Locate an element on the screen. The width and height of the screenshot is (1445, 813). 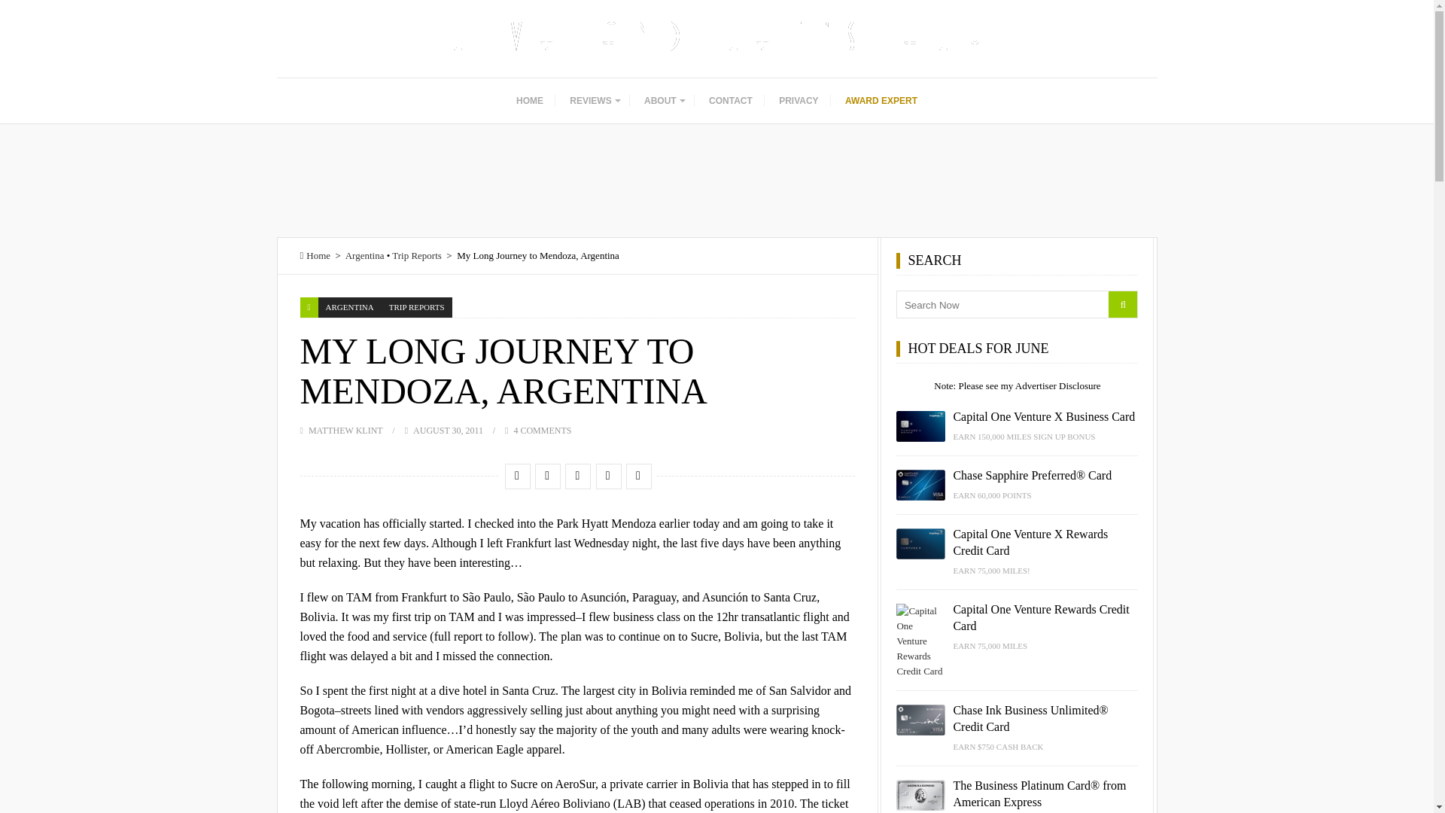
4 COMMENTS is located at coordinates (542, 430).